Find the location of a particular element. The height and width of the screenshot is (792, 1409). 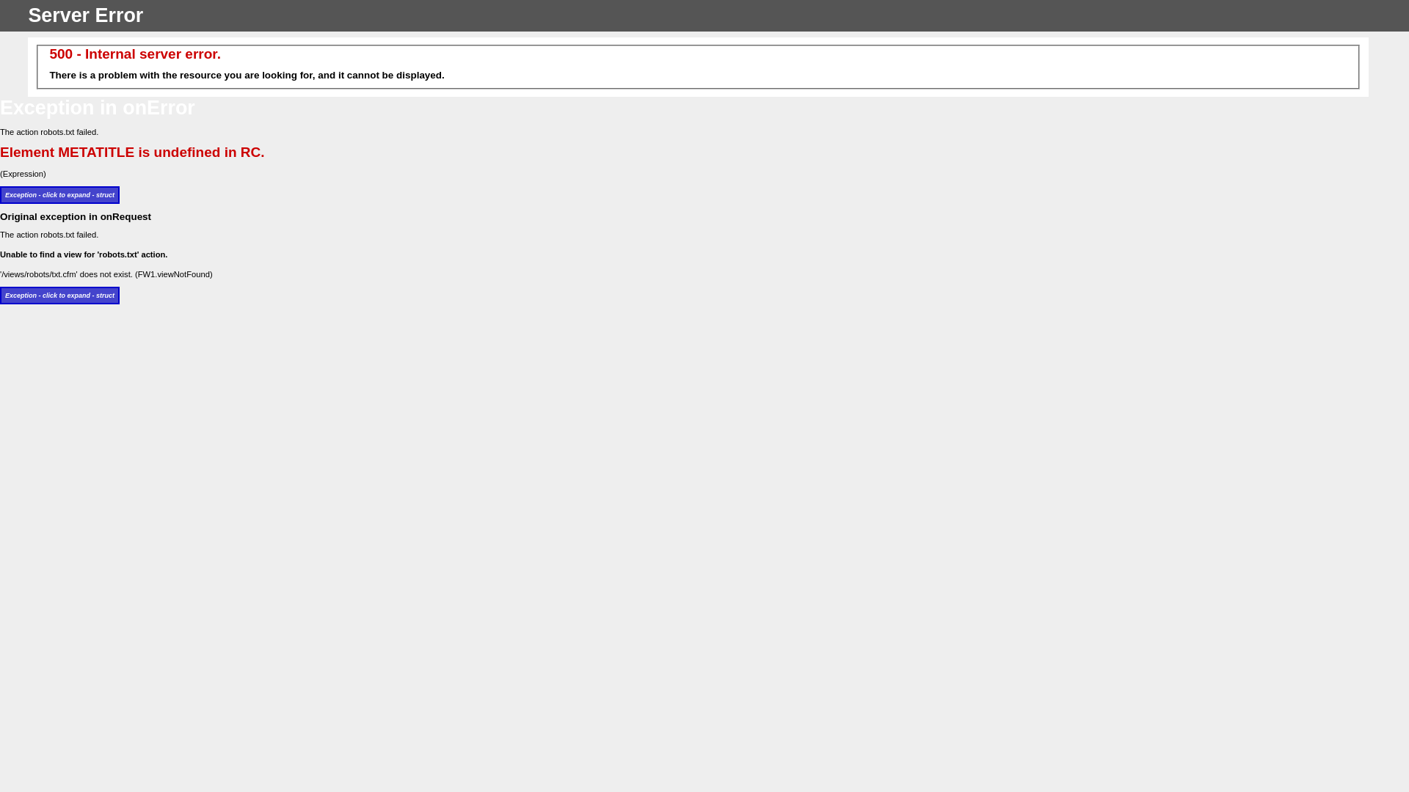

Exception - click to expand - struct is located at coordinates (60, 296).